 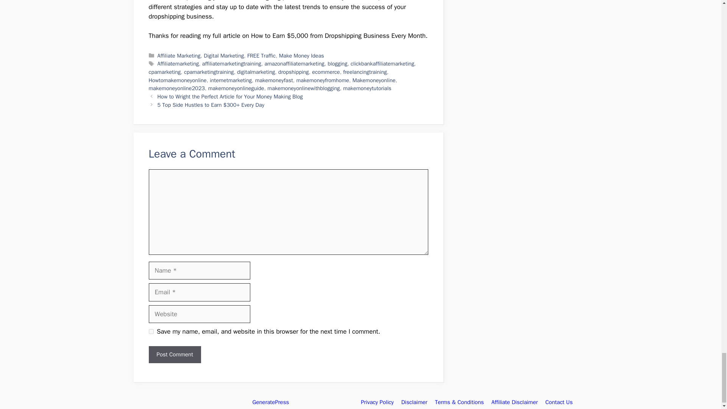 I want to click on cpamarketing, so click(x=164, y=72).